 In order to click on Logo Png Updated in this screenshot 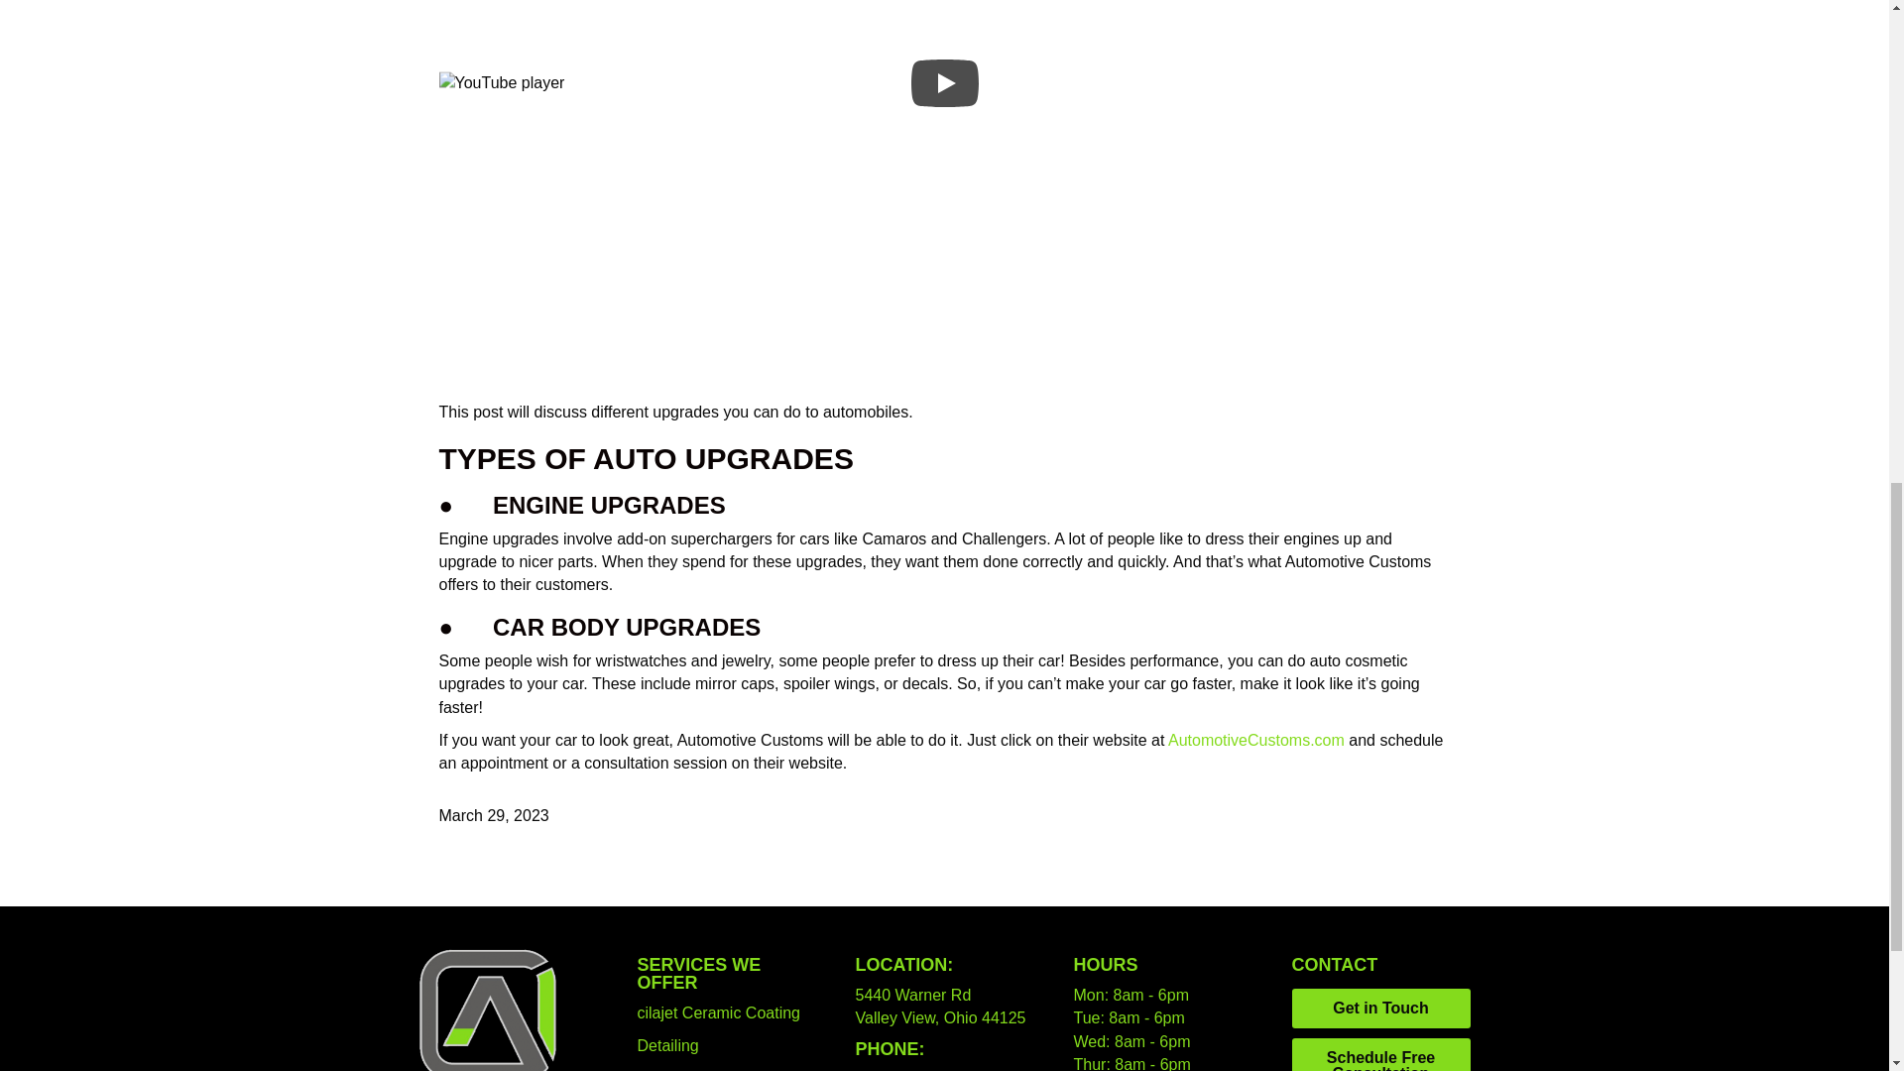, I will do `click(489, 1006)`.